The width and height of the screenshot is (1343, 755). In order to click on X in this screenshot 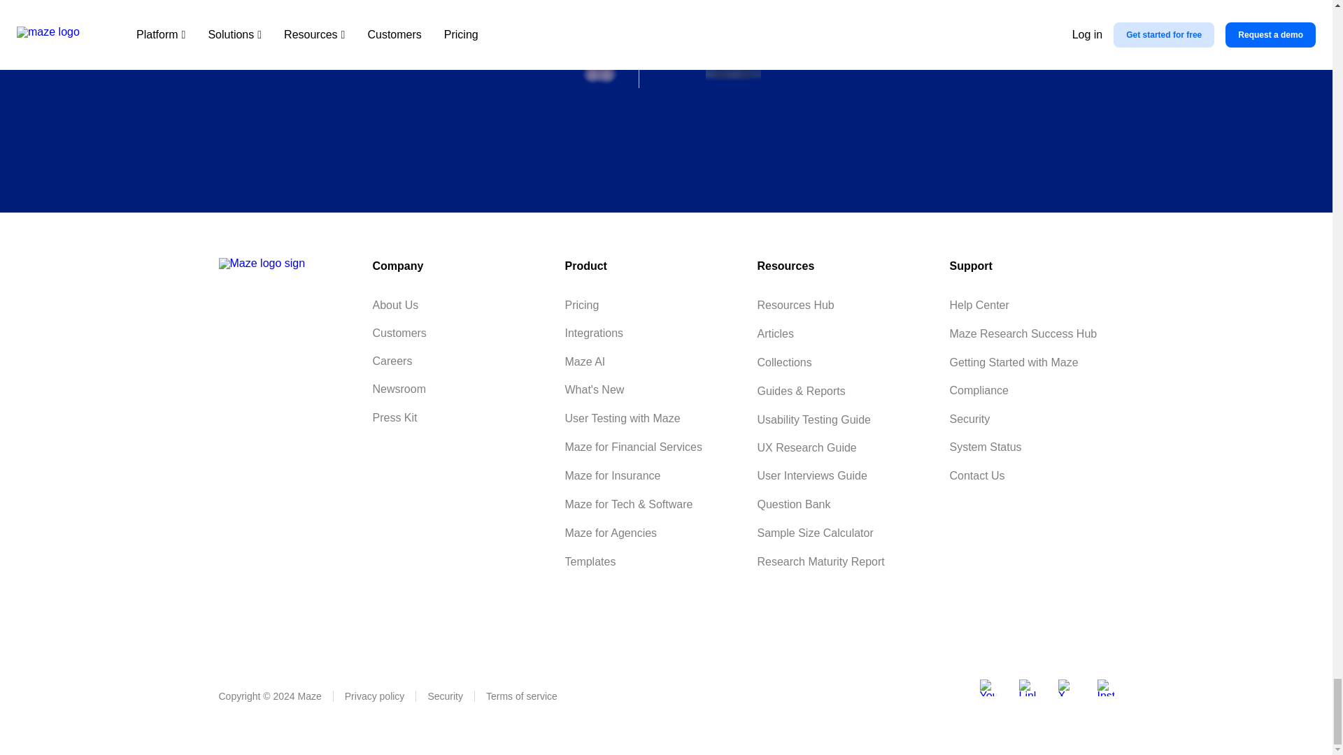, I will do `click(1066, 688)`.